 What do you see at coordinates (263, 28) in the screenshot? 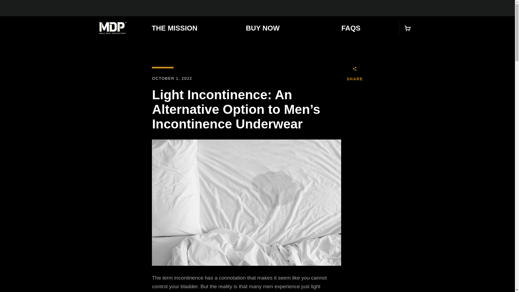
I see `BUY NOW` at bounding box center [263, 28].